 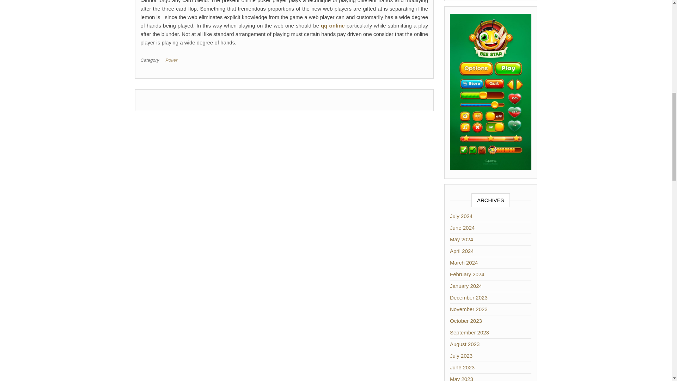 I want to click on August 2023, so click(x=465, y=344).